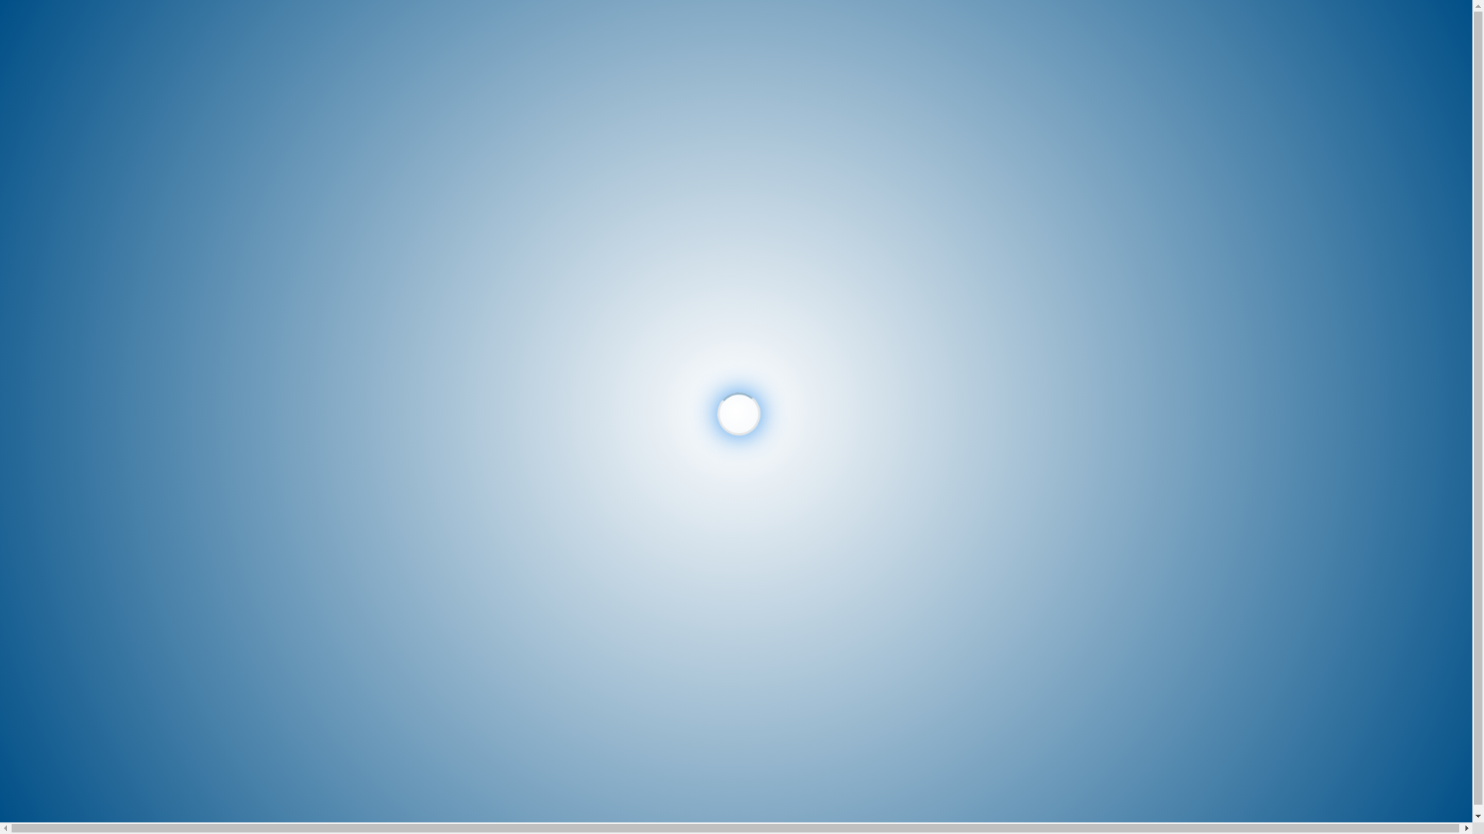  Describe the element at coordinates (1430, 27) in the screenshot. I see `SUPPORT` at that location.